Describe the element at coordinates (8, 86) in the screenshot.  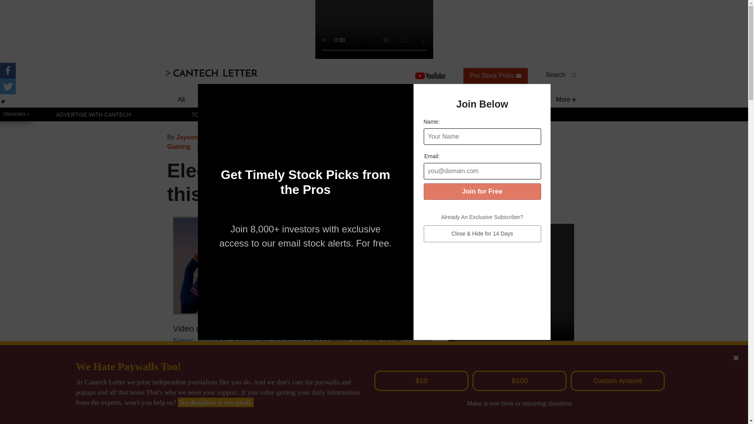
I see `Twitter` at that location.